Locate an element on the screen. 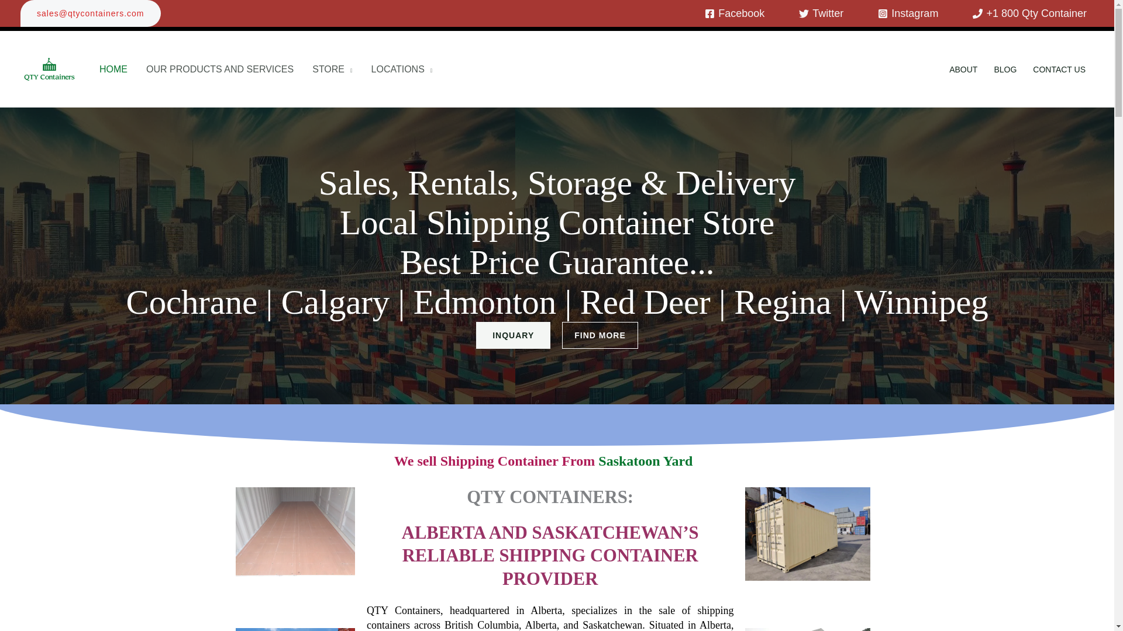 Image resolution: width=1123 pixels, height=631 pixels. HOME is located at coordinates (113, 69).